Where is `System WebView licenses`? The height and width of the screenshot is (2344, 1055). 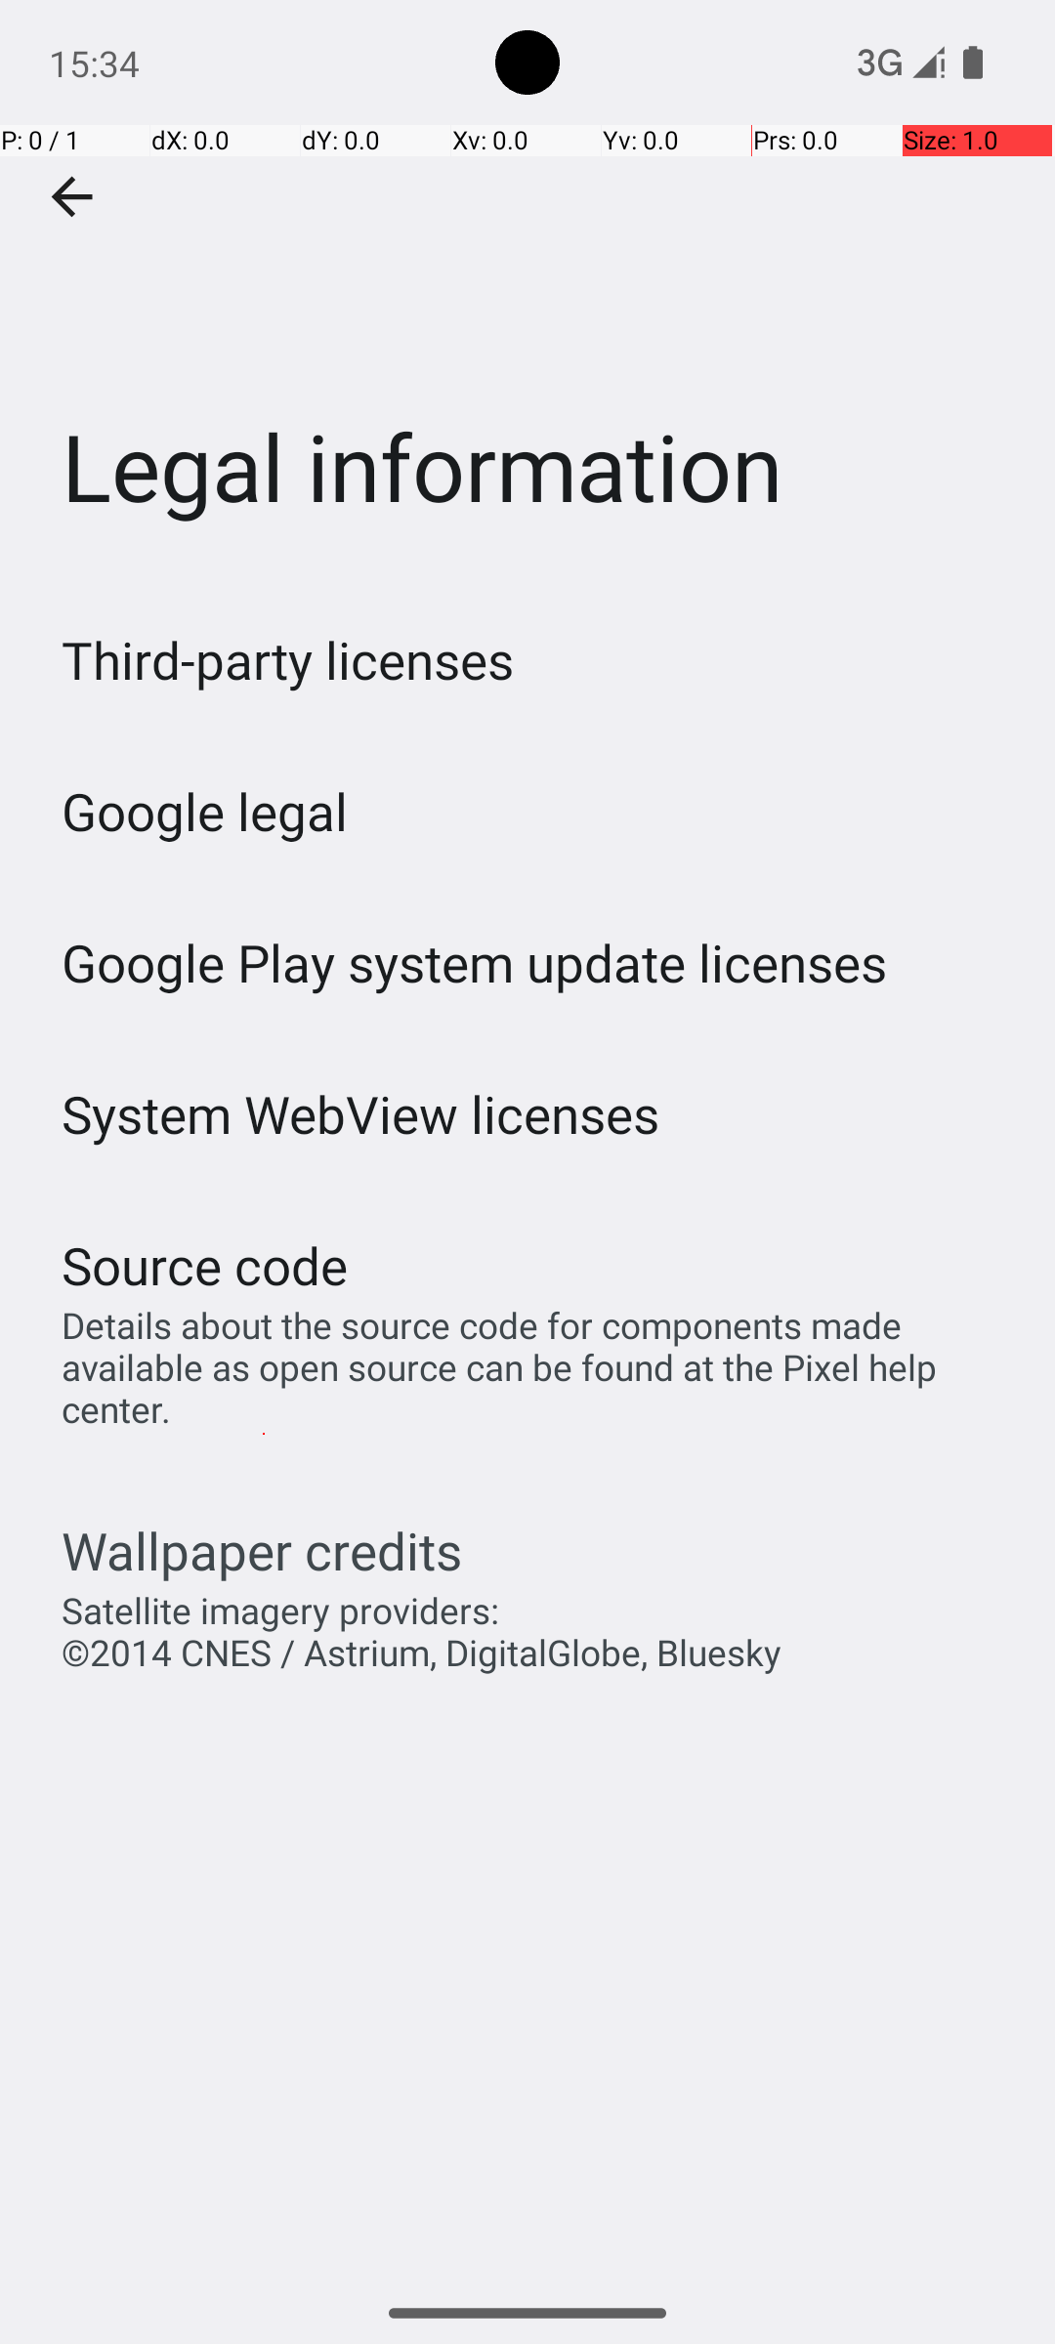 System WebView licenses is located at coordinates (361, 1113).